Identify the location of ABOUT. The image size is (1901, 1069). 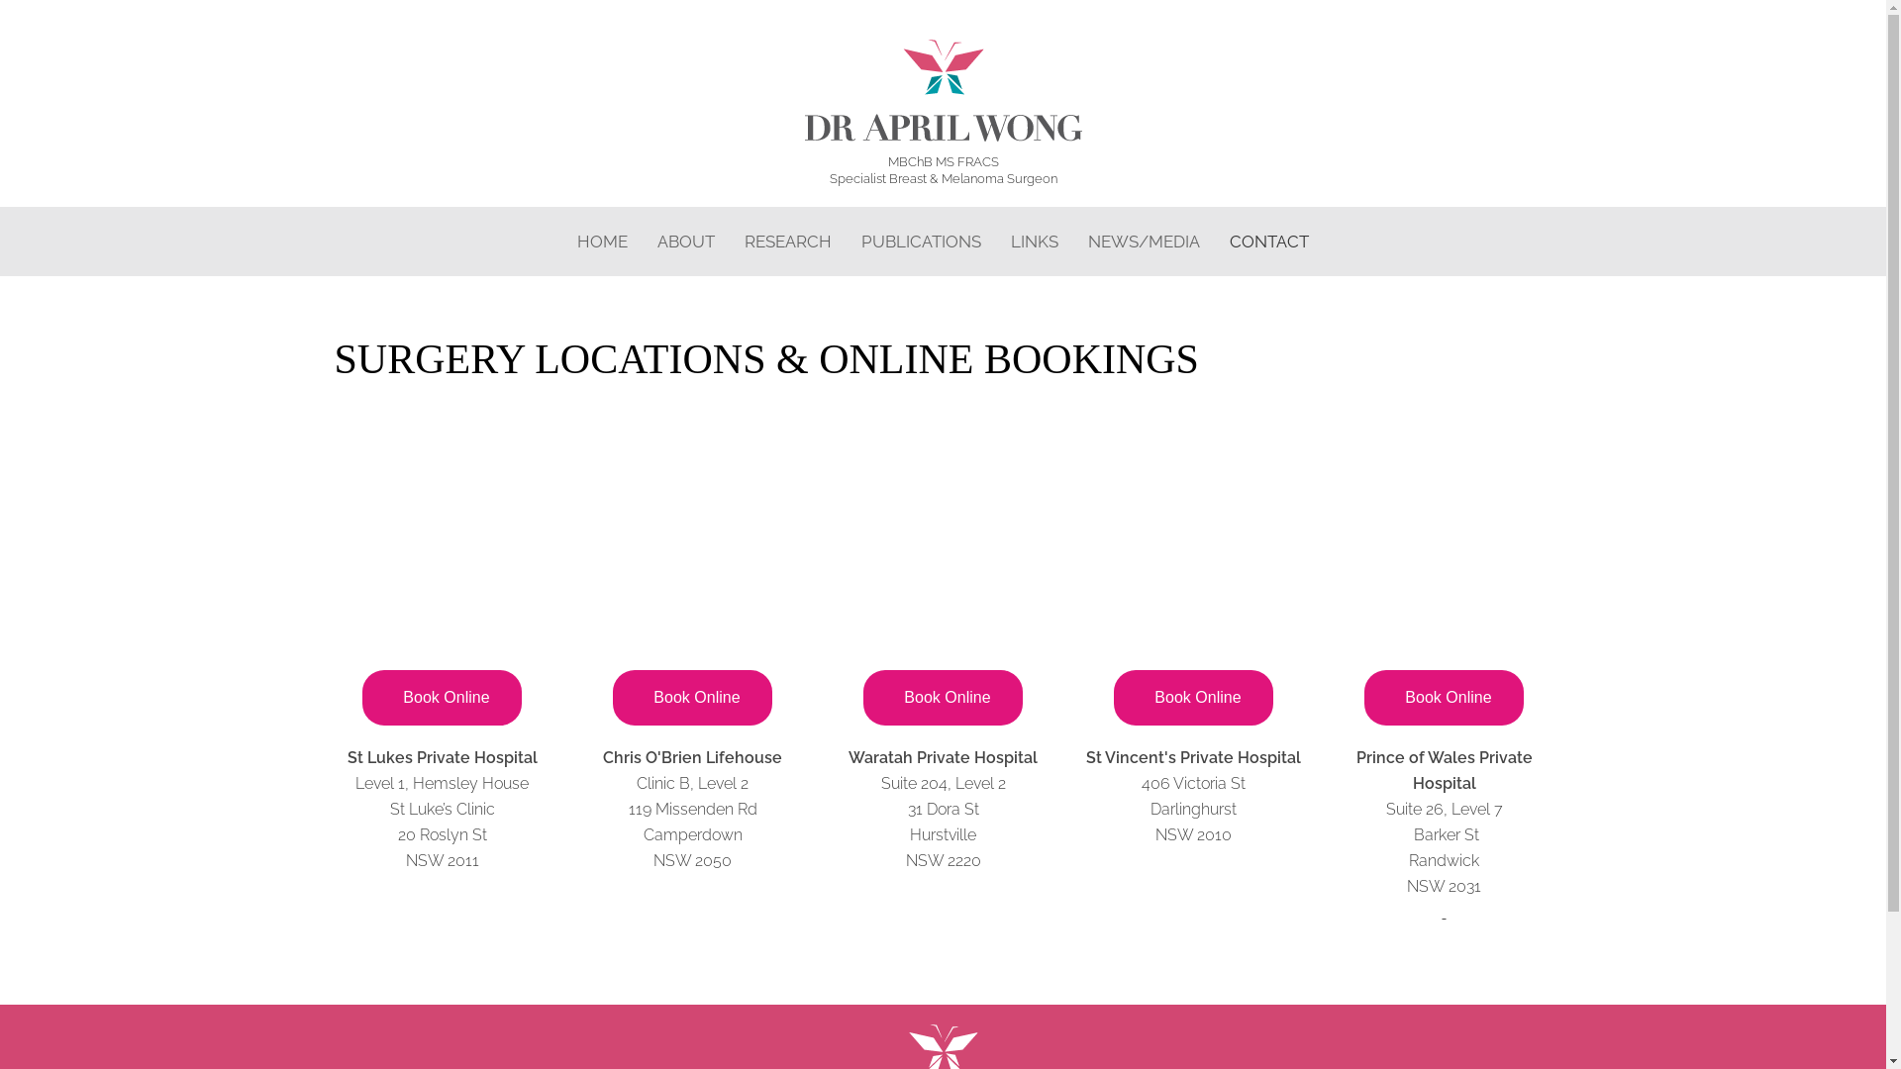
(686, 242).